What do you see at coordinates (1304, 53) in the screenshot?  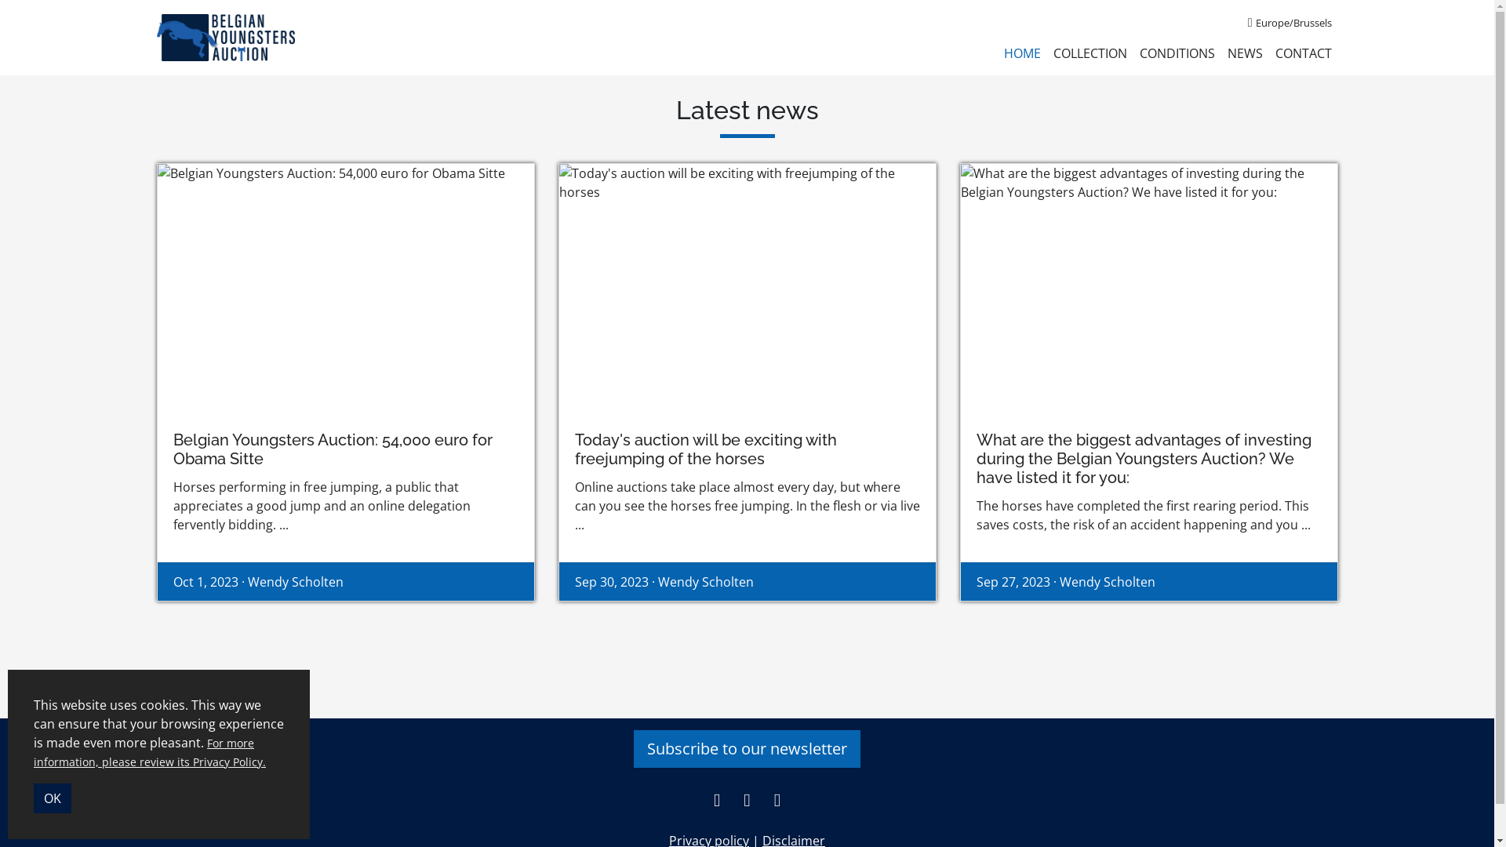 I see `CONTACT` at bounding box center [1304, 53].